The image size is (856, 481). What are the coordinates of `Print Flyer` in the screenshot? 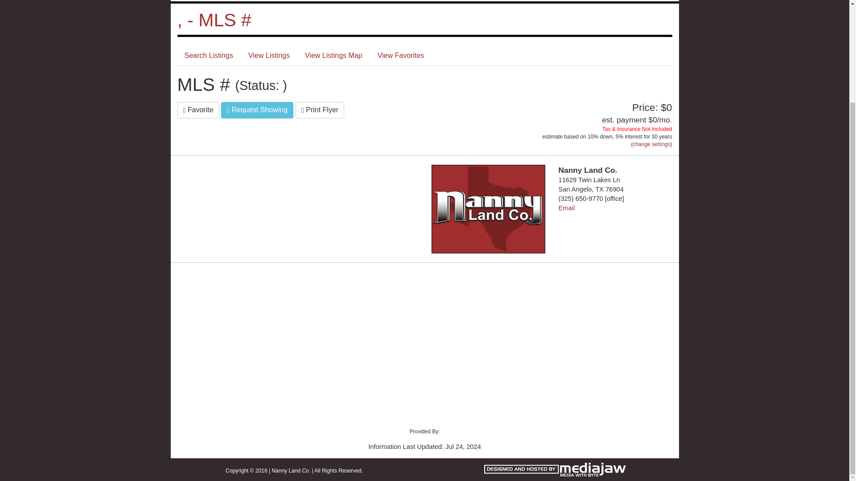 It's located at (319, 110).